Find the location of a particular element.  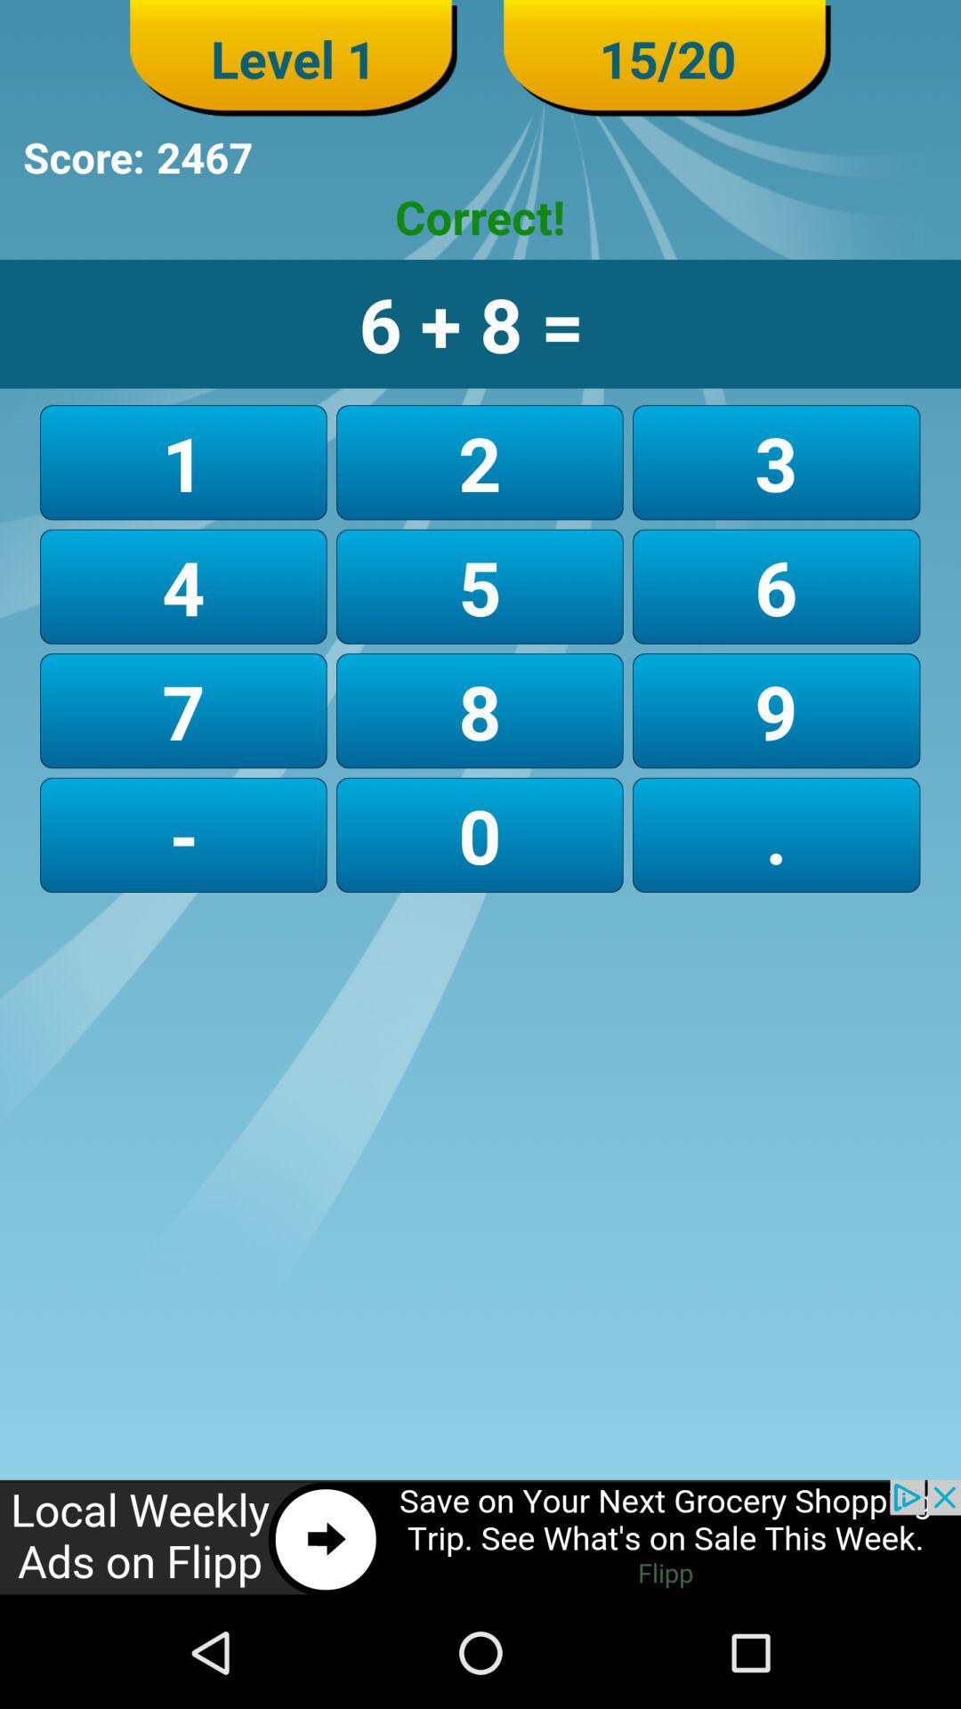

select icon below the 1 item is located at coordinates (479, 586).